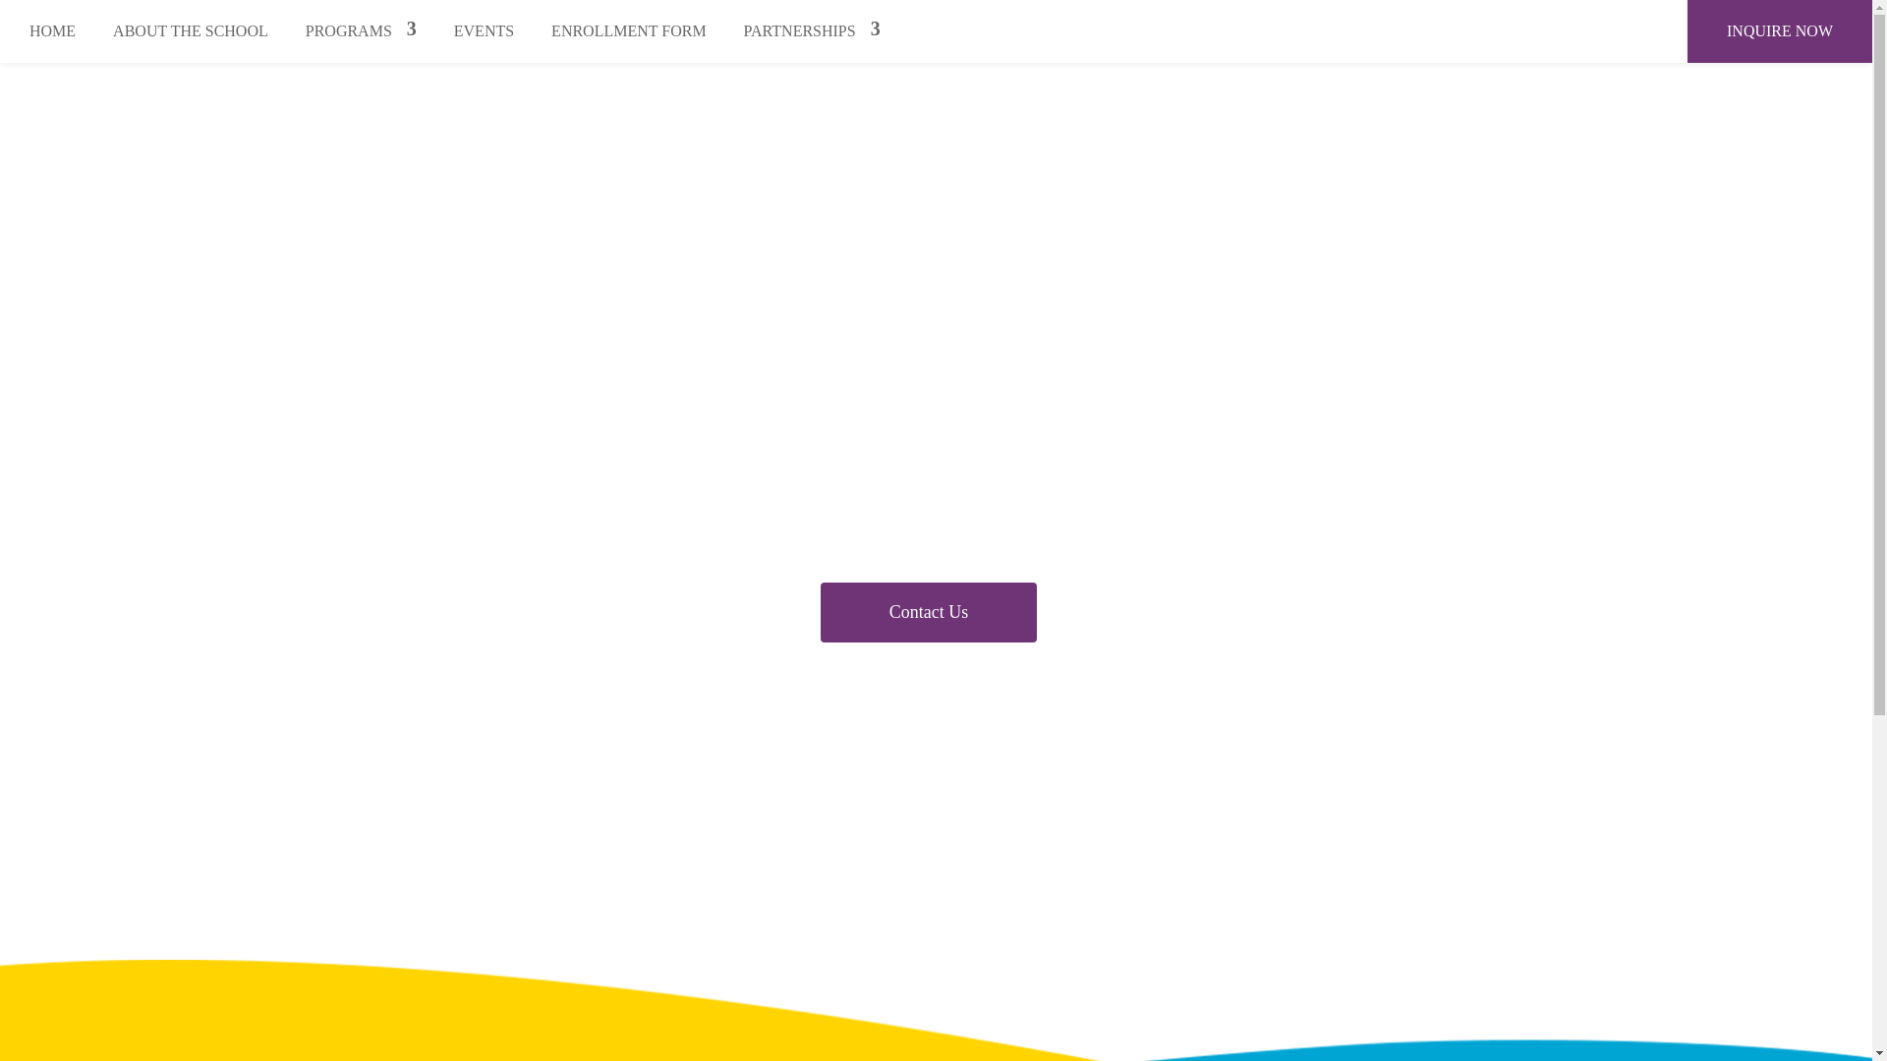 This screenshot has width=1887, height=1061. I want to click on EVENTS, so click(484, 31).